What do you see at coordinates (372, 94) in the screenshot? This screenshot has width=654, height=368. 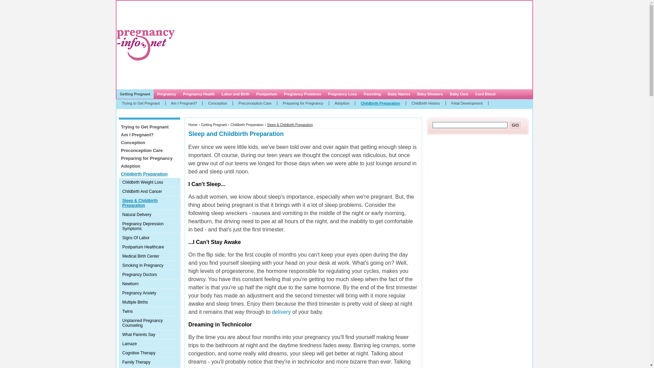 I see `Parenting` at bounding box center [372, 94].